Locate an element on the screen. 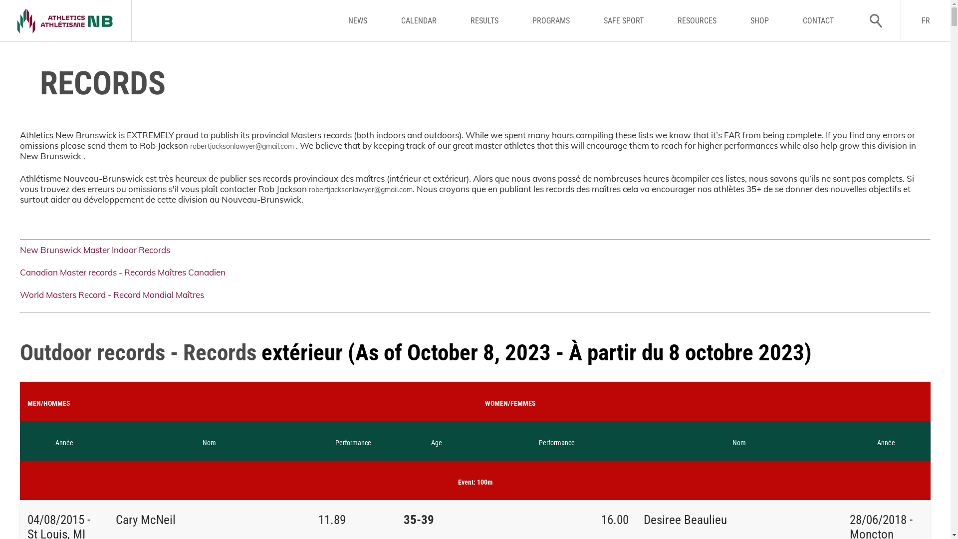  FR is located at coordinates (926, 21).